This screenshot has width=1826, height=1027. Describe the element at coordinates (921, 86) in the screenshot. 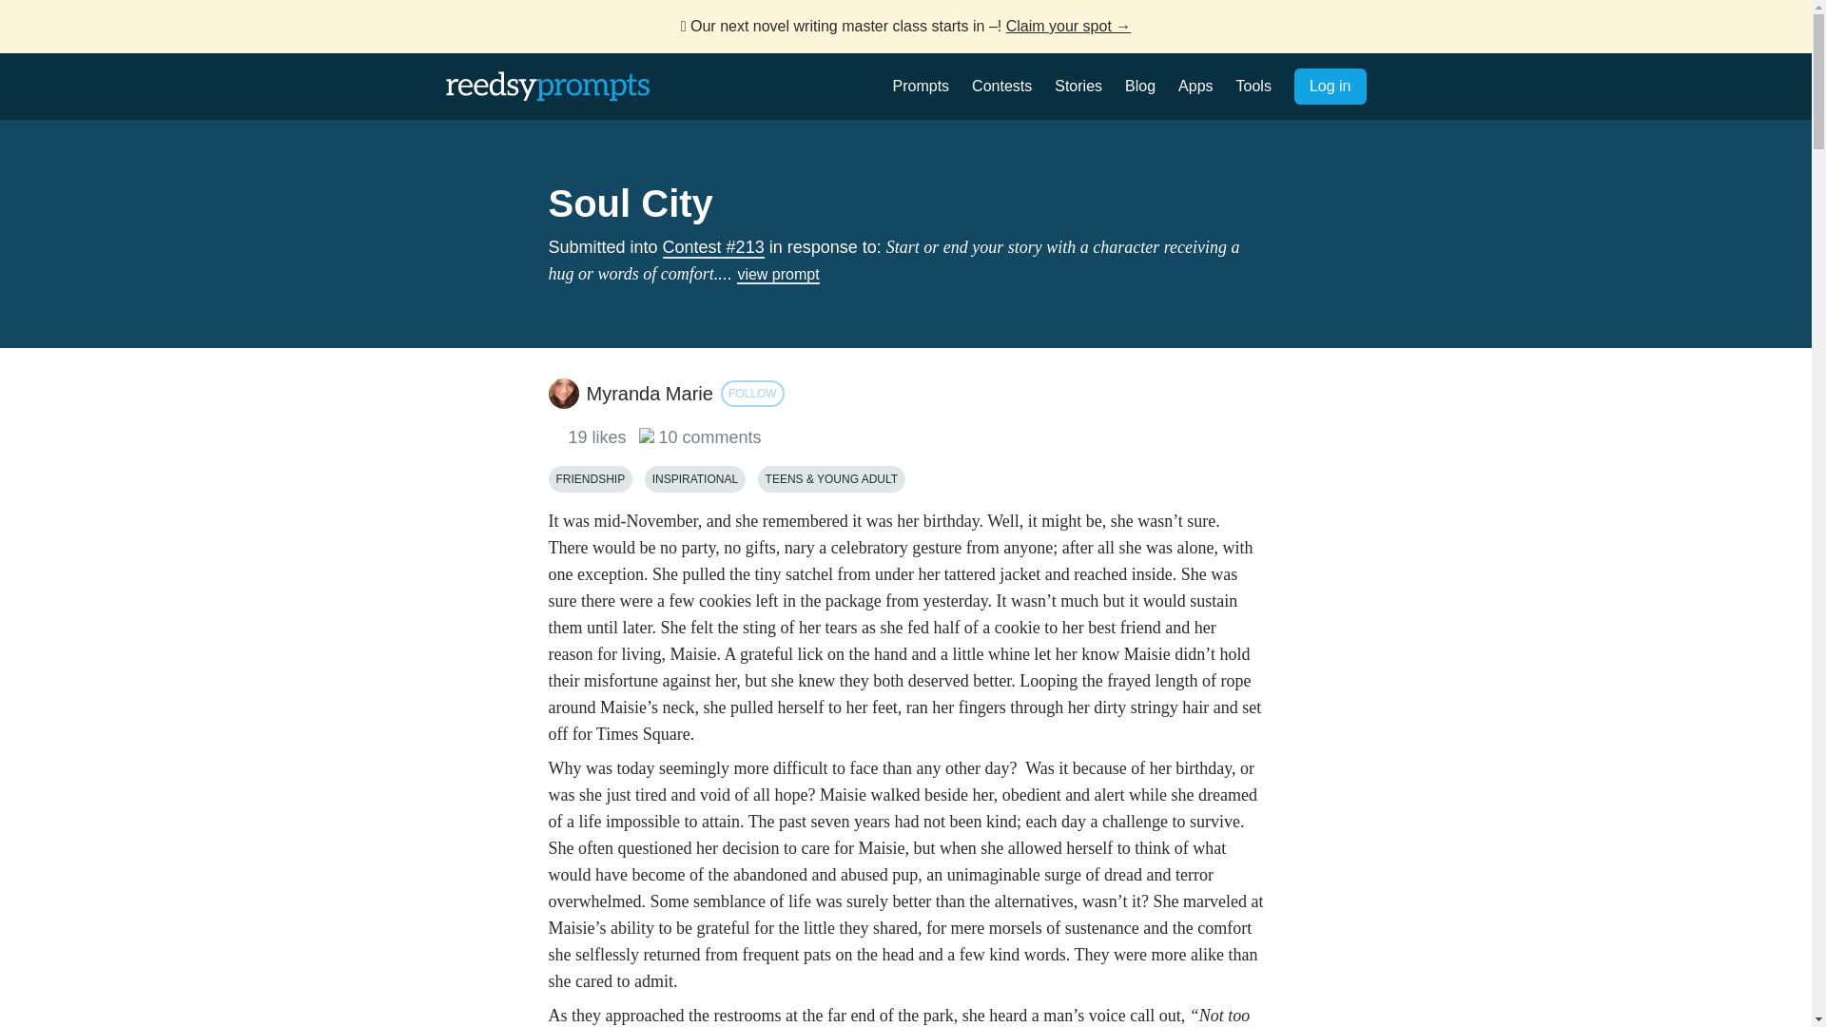

I see `Prompts` at that location.